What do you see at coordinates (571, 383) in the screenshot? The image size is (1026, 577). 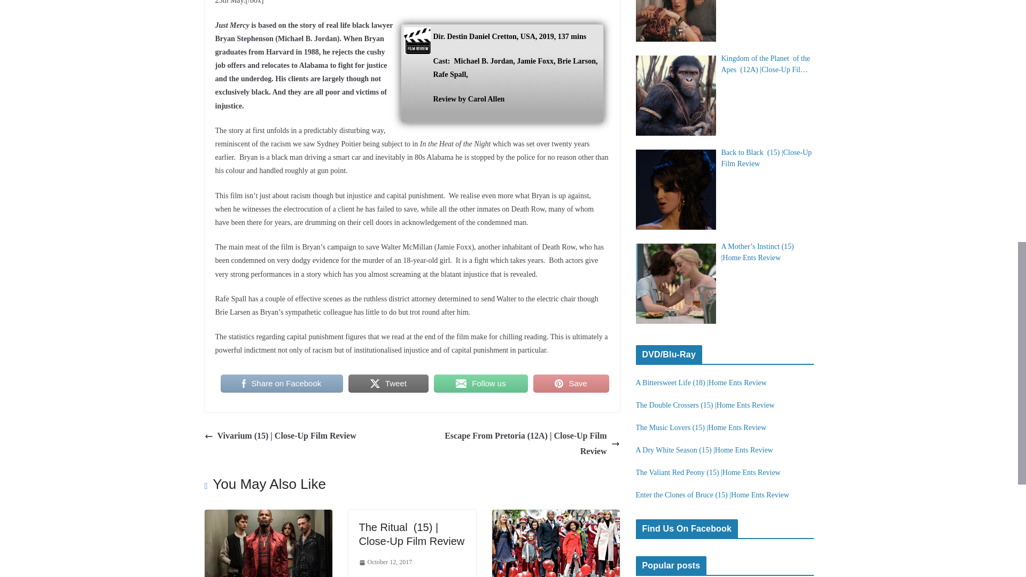 I see `Save` at bounding box center [571, 383].